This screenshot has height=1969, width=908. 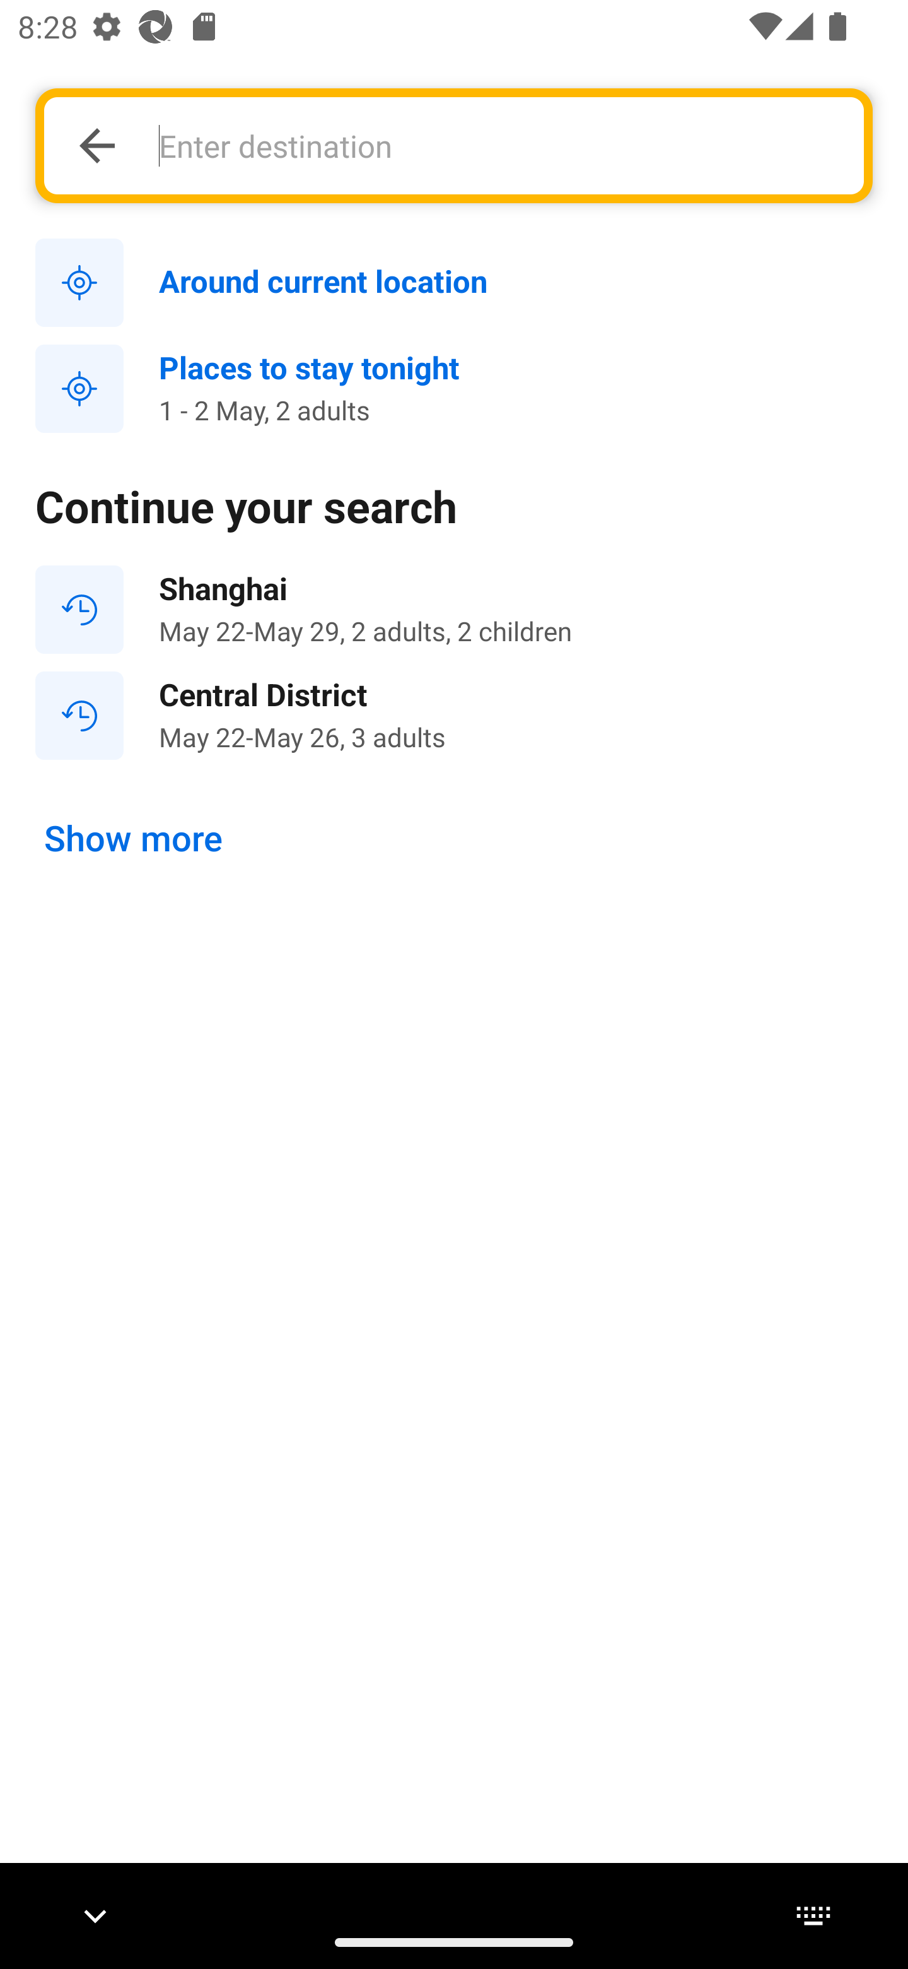 What do you see at coordinates (134, 838) in the screenshot?
I see `Show more` at bounding box center [134, 838].